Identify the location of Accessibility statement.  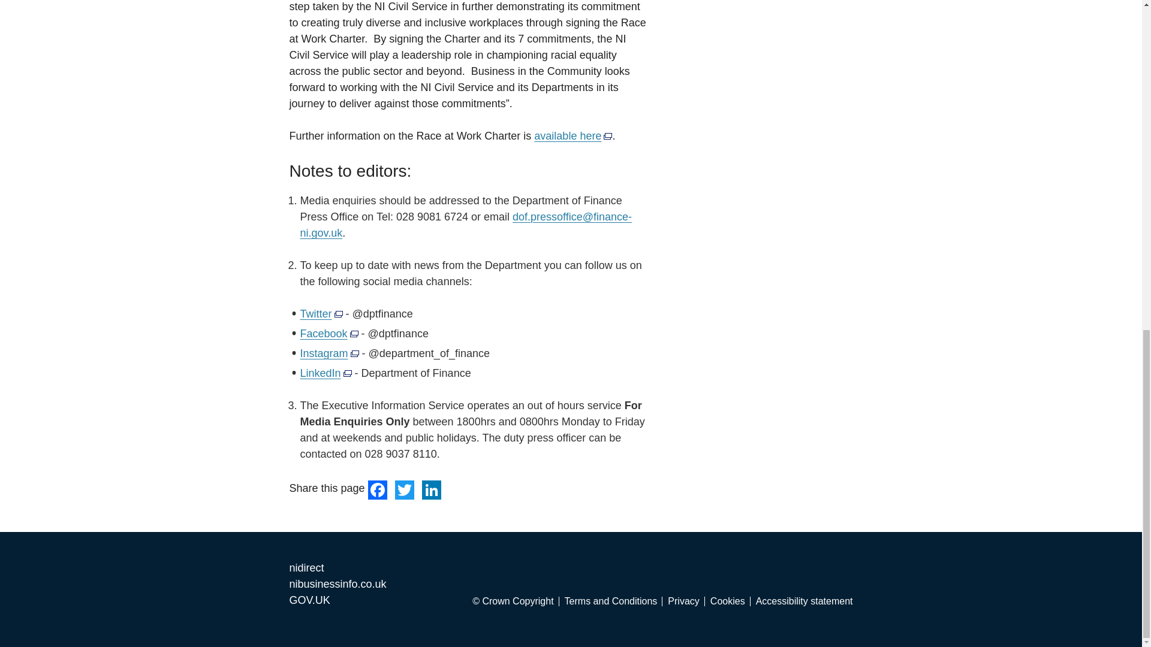
(805, 601).